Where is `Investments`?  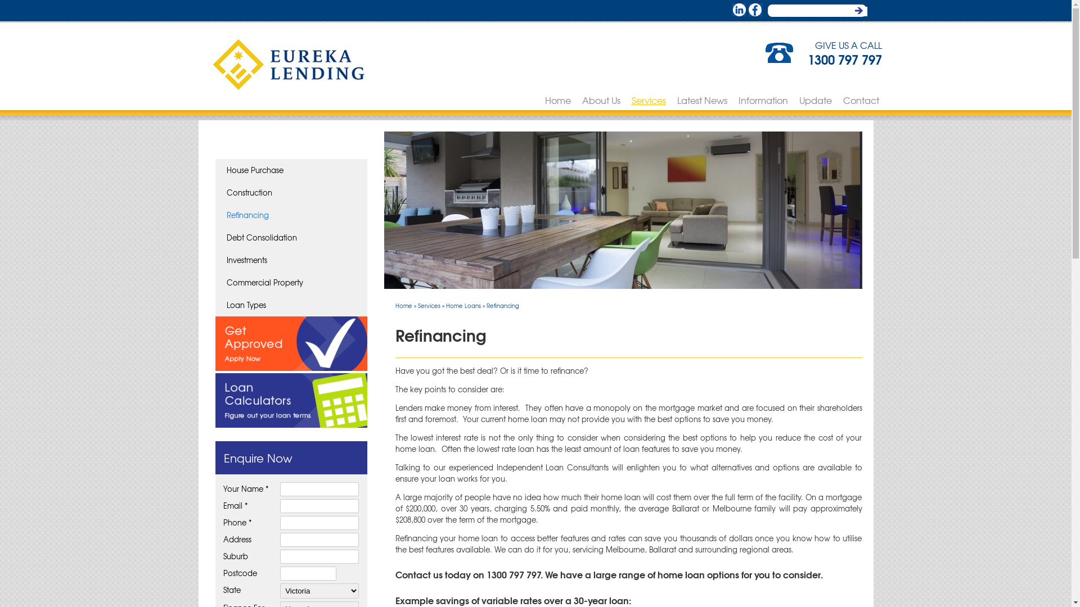
Investments is located at coordinates (291, 260).